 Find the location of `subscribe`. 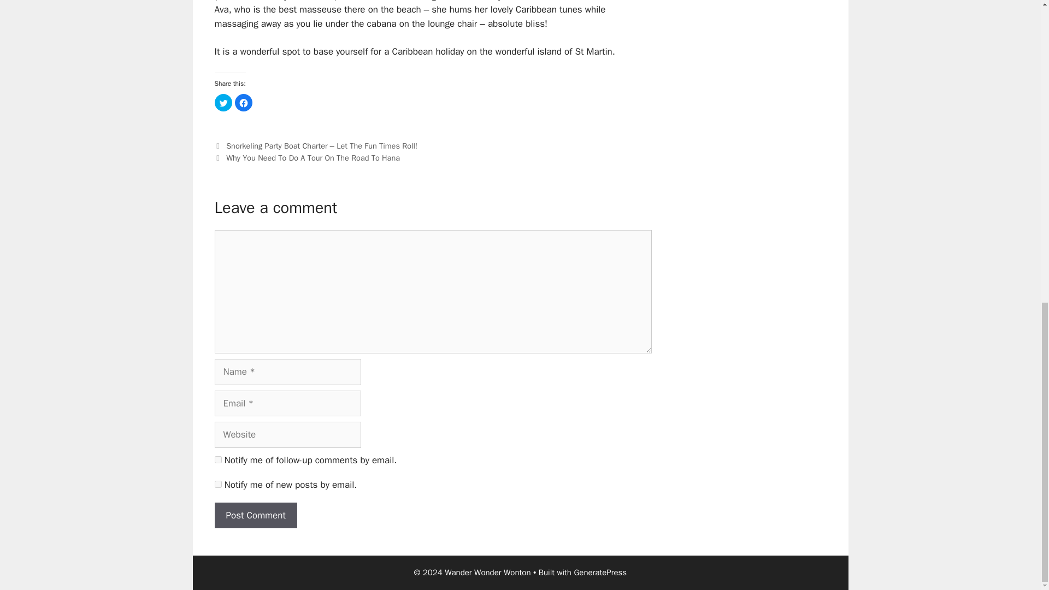

subscribe is located at coordinates (217, 484).